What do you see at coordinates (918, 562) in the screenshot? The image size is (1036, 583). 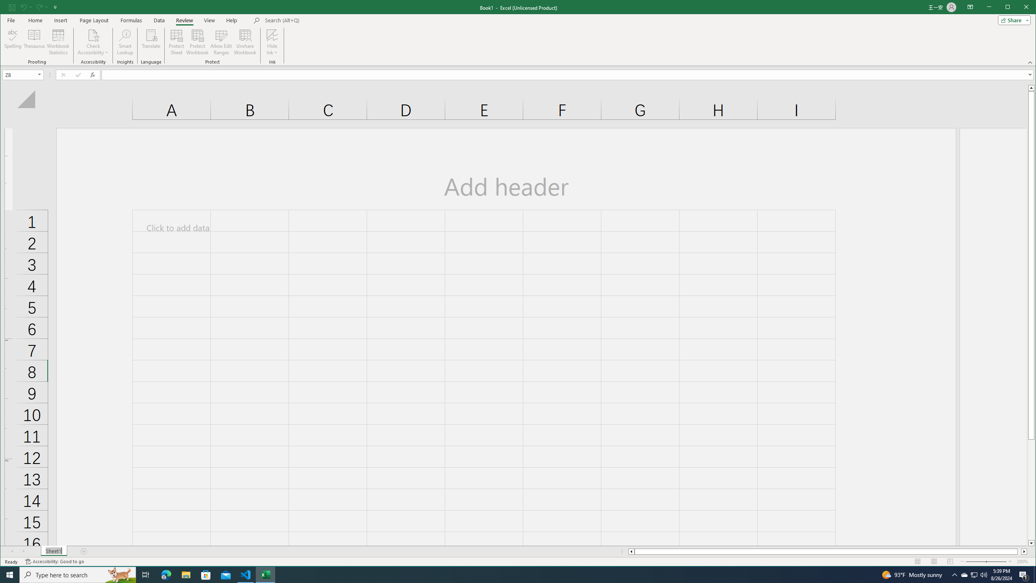 I see `Normal` at bounding box center [918, 562].